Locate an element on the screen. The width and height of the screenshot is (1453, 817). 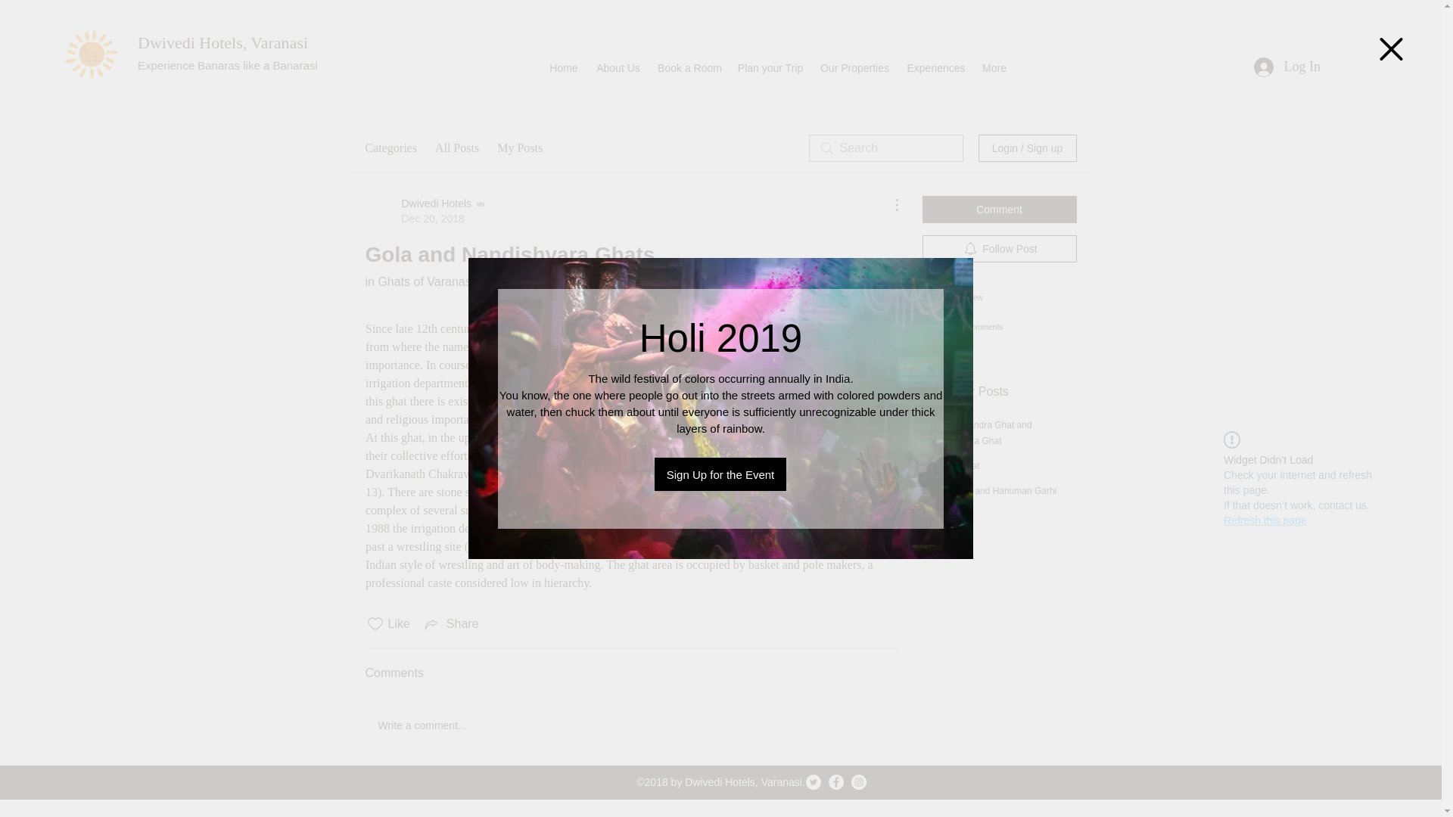
All Posts is located at coordinates (519, 148).